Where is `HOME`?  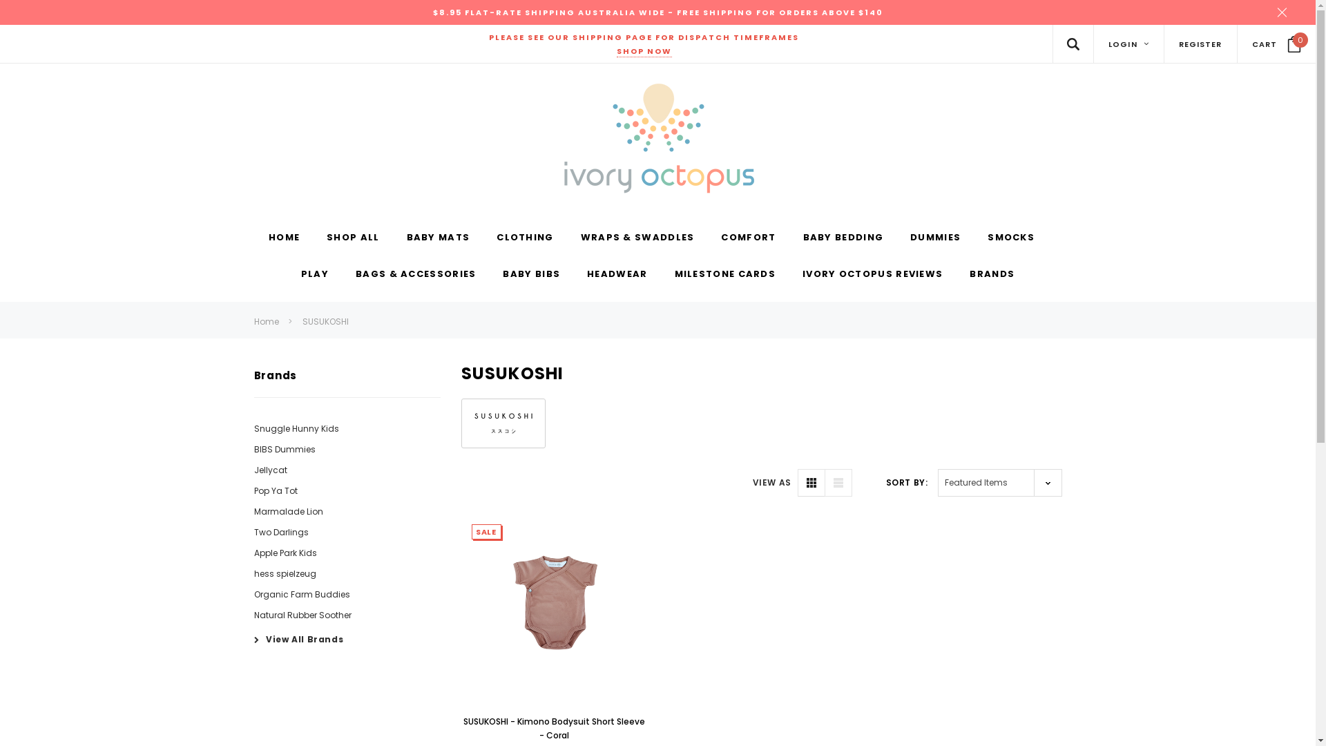
HOME is located at coordinates (285, 238).